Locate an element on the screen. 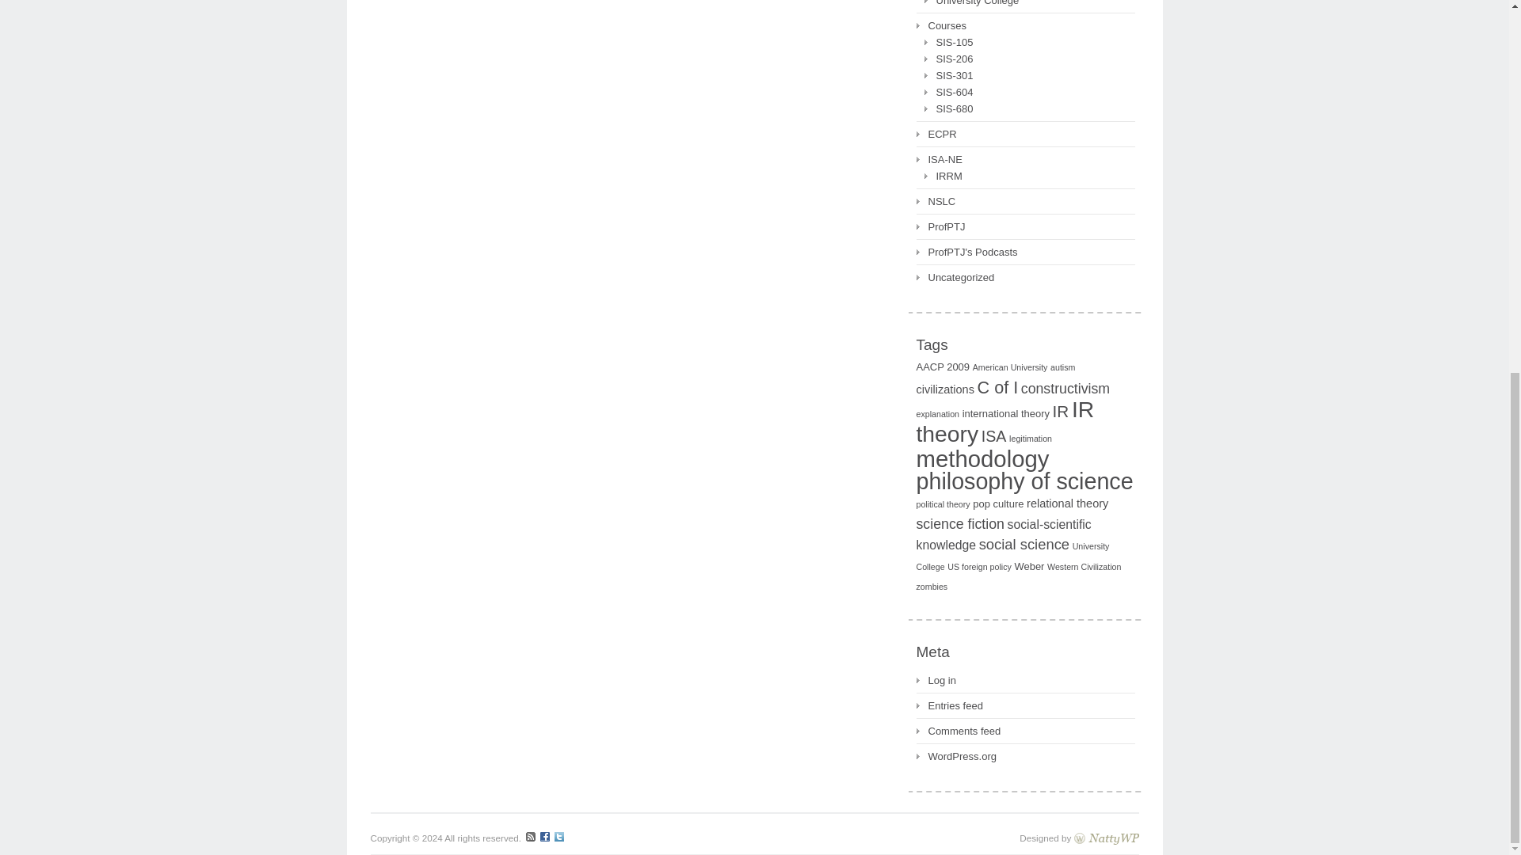 Image resolution: width=1521 pixels, height=855 pixels. ProfPTJ's Podcasts is located at coordinates (966, 252).